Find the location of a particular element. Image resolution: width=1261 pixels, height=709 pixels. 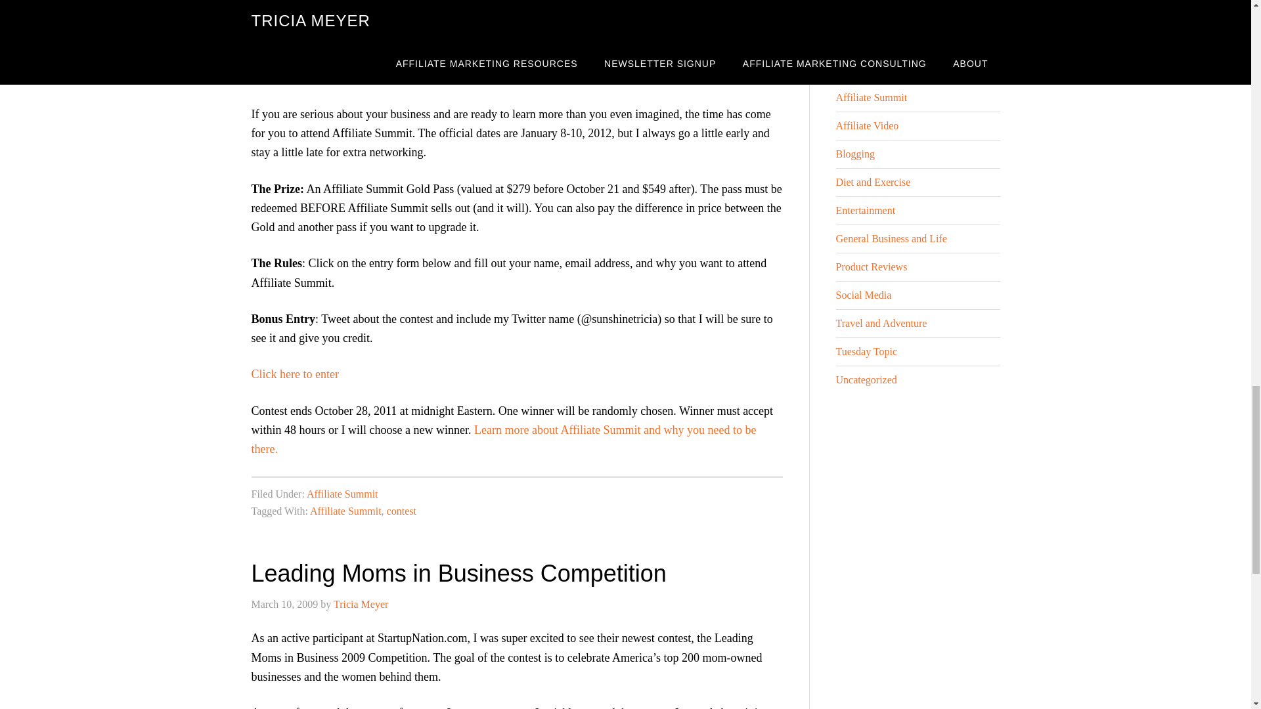

Affiliate Summit is located at coordinates (342, 494).